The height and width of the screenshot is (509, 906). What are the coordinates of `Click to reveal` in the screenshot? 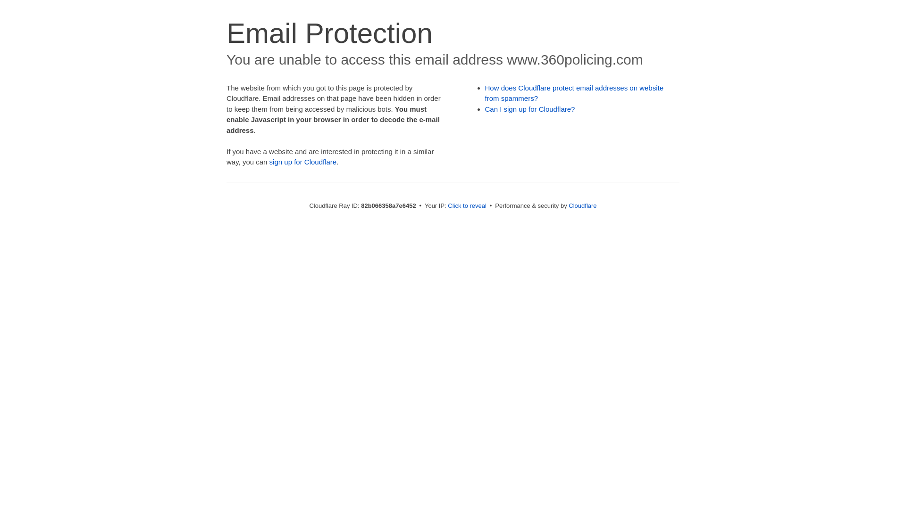 It's located at (467, 205).